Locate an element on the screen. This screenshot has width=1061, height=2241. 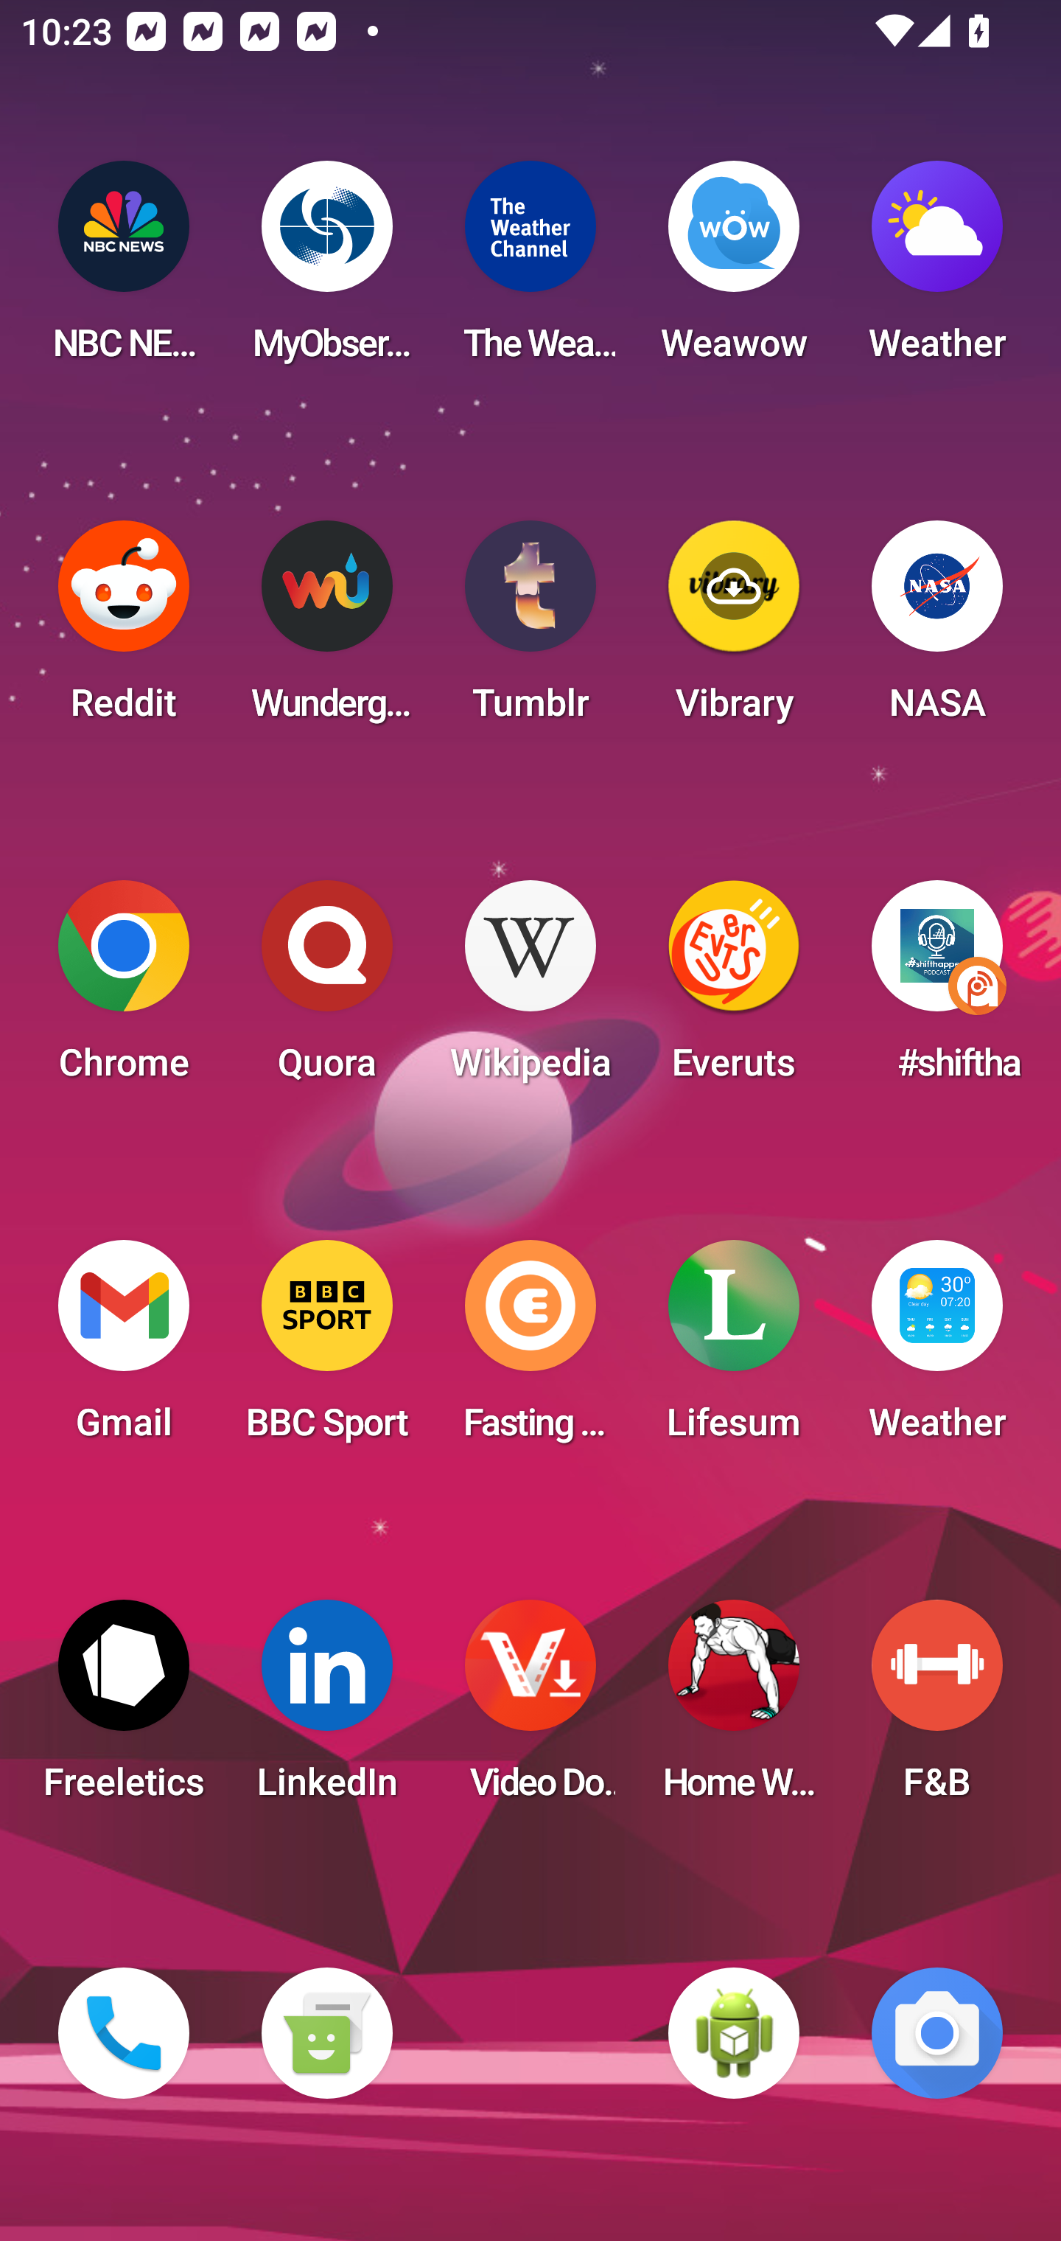
Chrome is located at coordinates (124, 989).